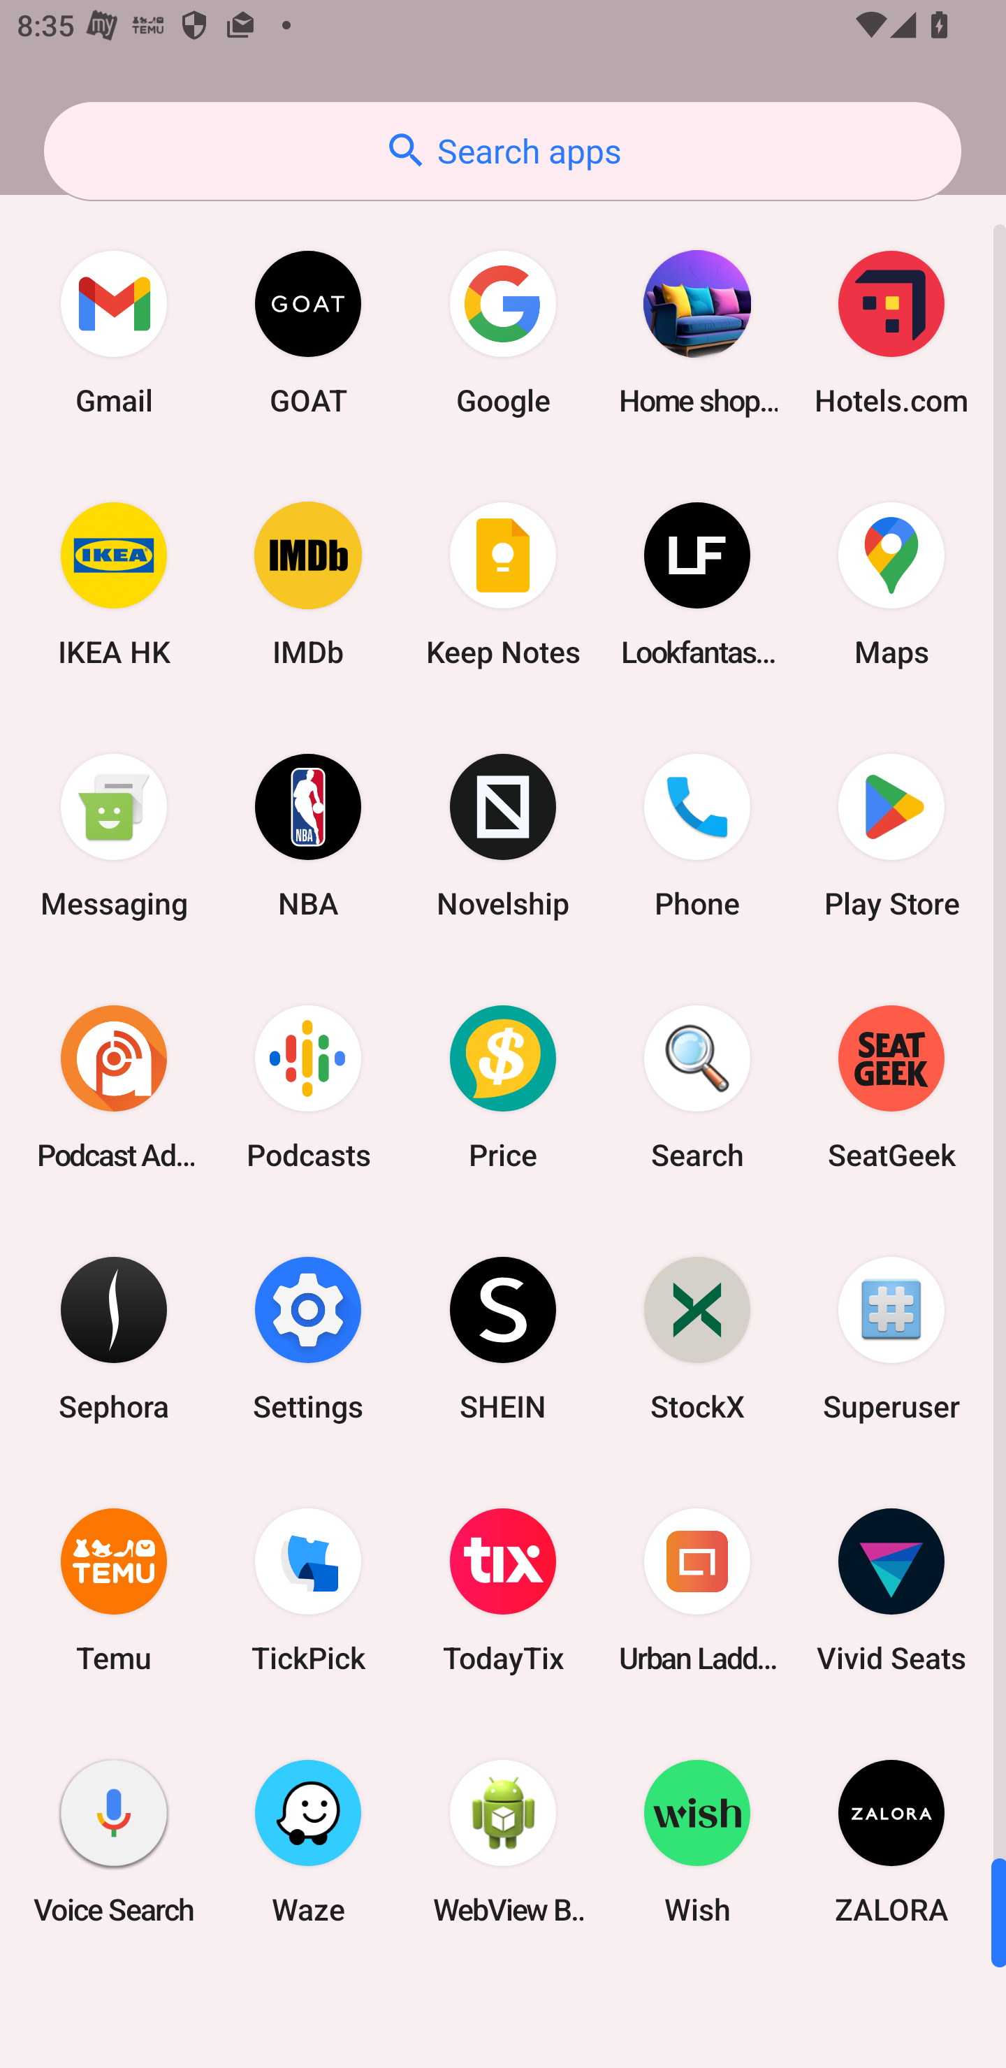 This screenshot has height=2068, width=1006. Describe the element at coordinates (697, 333) in the screenshot. I see `Home shopping` at that location.